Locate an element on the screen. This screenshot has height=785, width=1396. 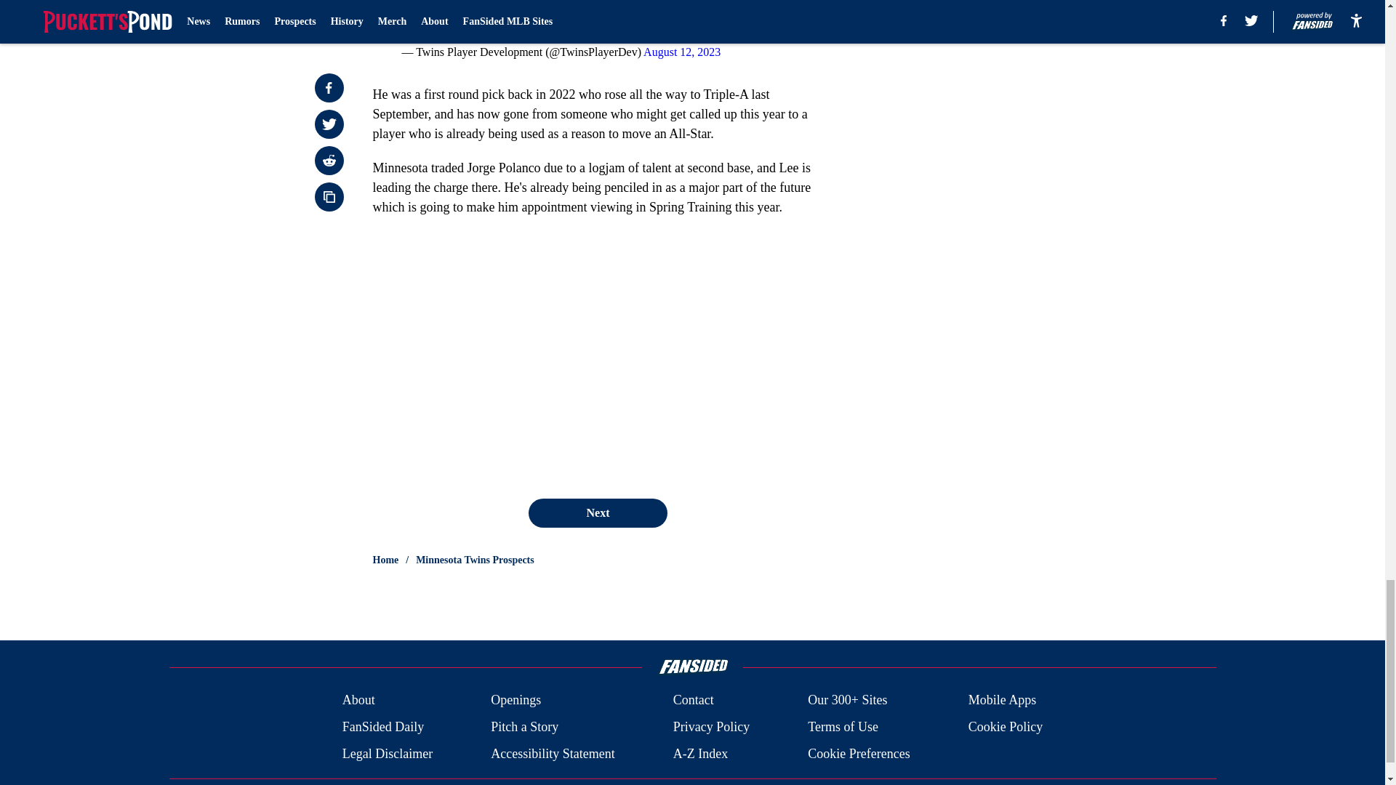
Openings is located at coordinates (516, 701).